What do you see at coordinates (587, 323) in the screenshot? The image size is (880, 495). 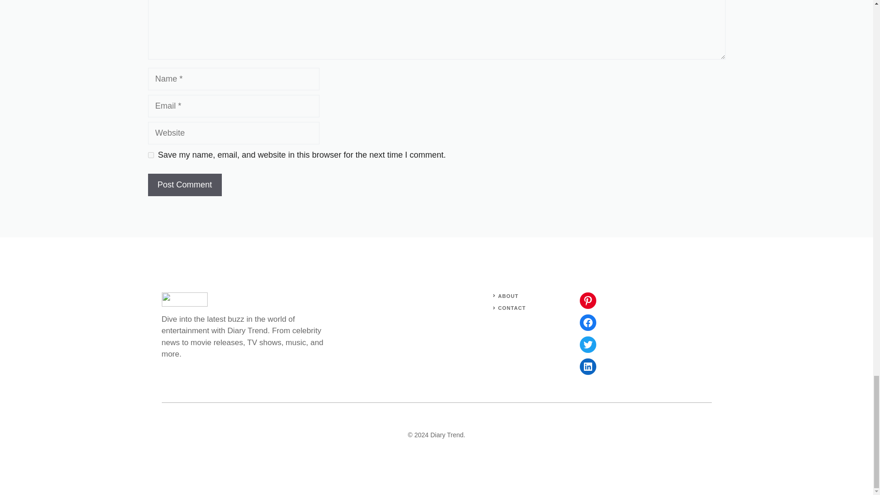 I see `Facebook` at bounding box center [587, 323].